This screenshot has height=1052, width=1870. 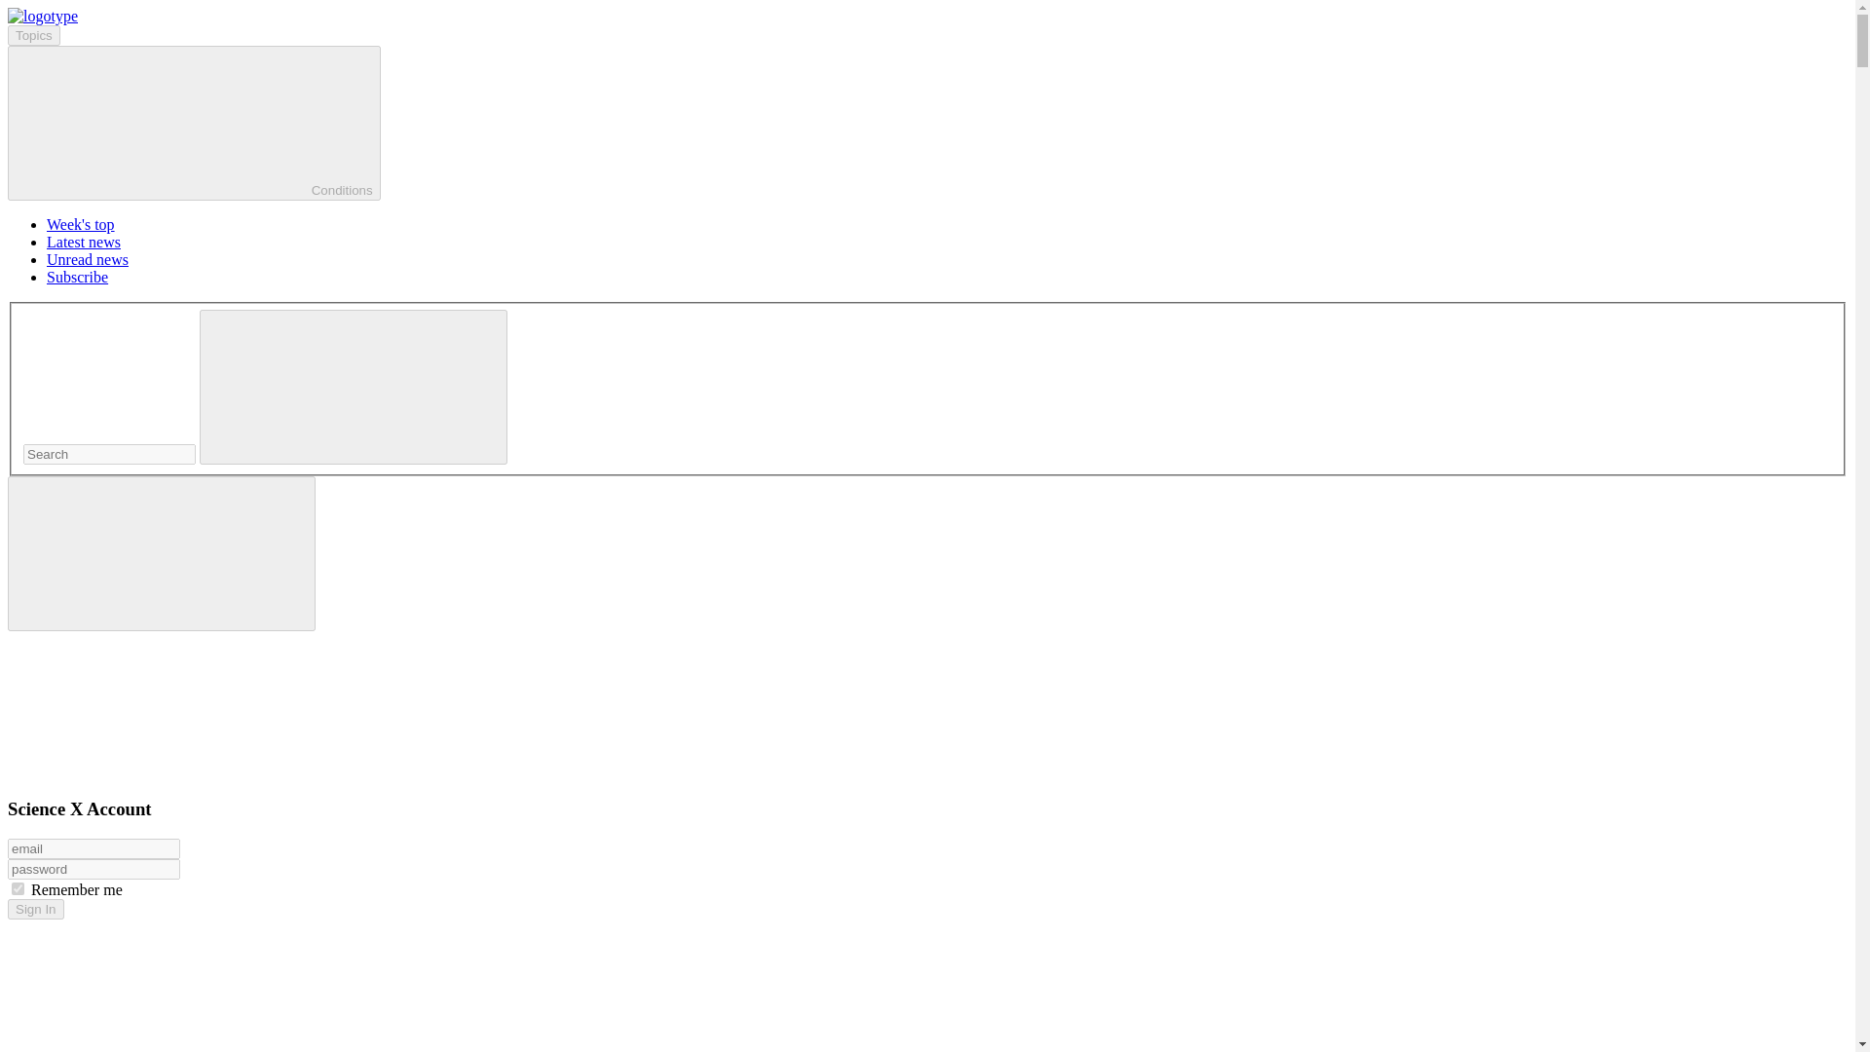 What do you see at coordinates (35, 909) in the screenshot?
I see `Sign In` at bounding box center [35, 909].